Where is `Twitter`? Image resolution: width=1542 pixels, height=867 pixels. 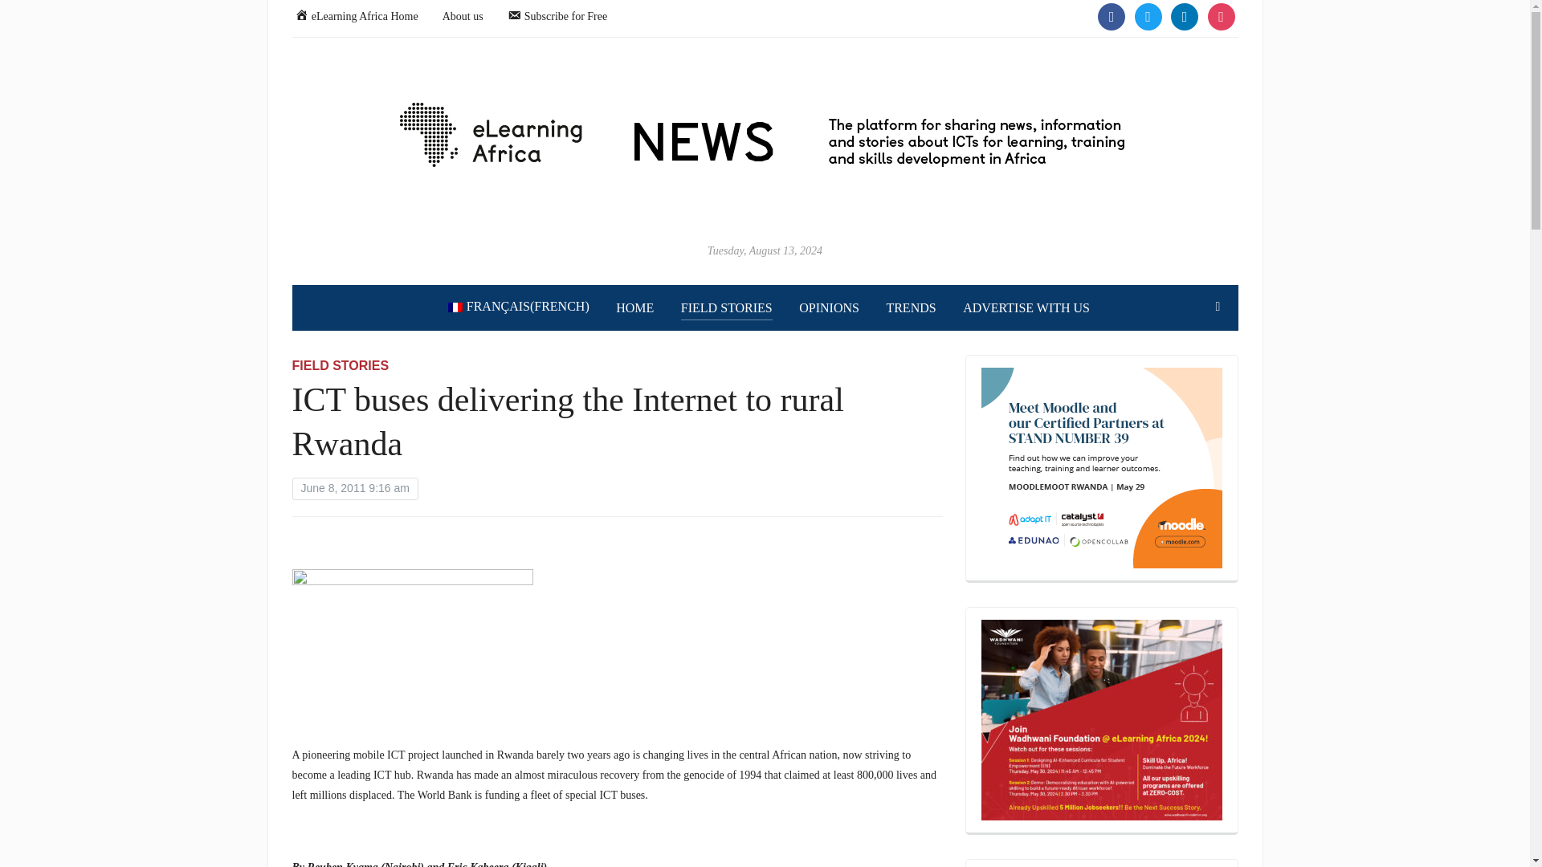
Twitter is located at coordinates (1147, 15).